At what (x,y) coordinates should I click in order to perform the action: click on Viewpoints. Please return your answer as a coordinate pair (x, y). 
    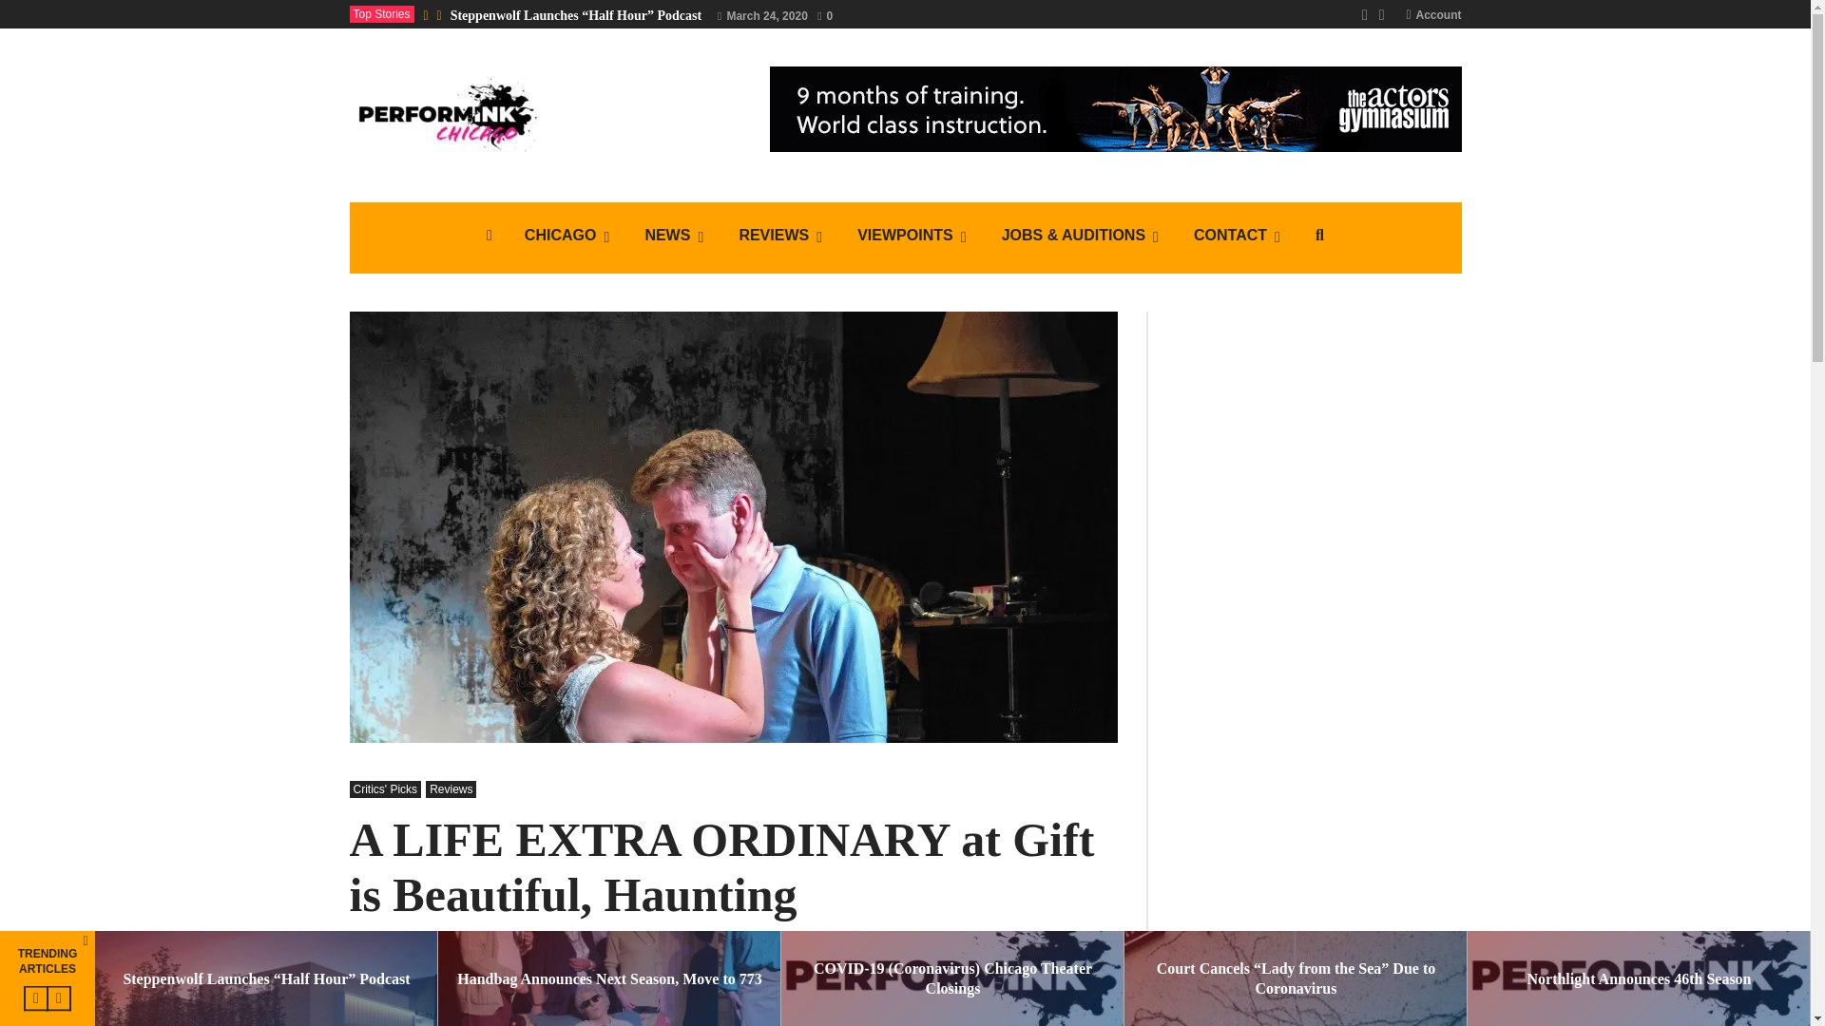
    Looking at the image, I should click on (912, 237).